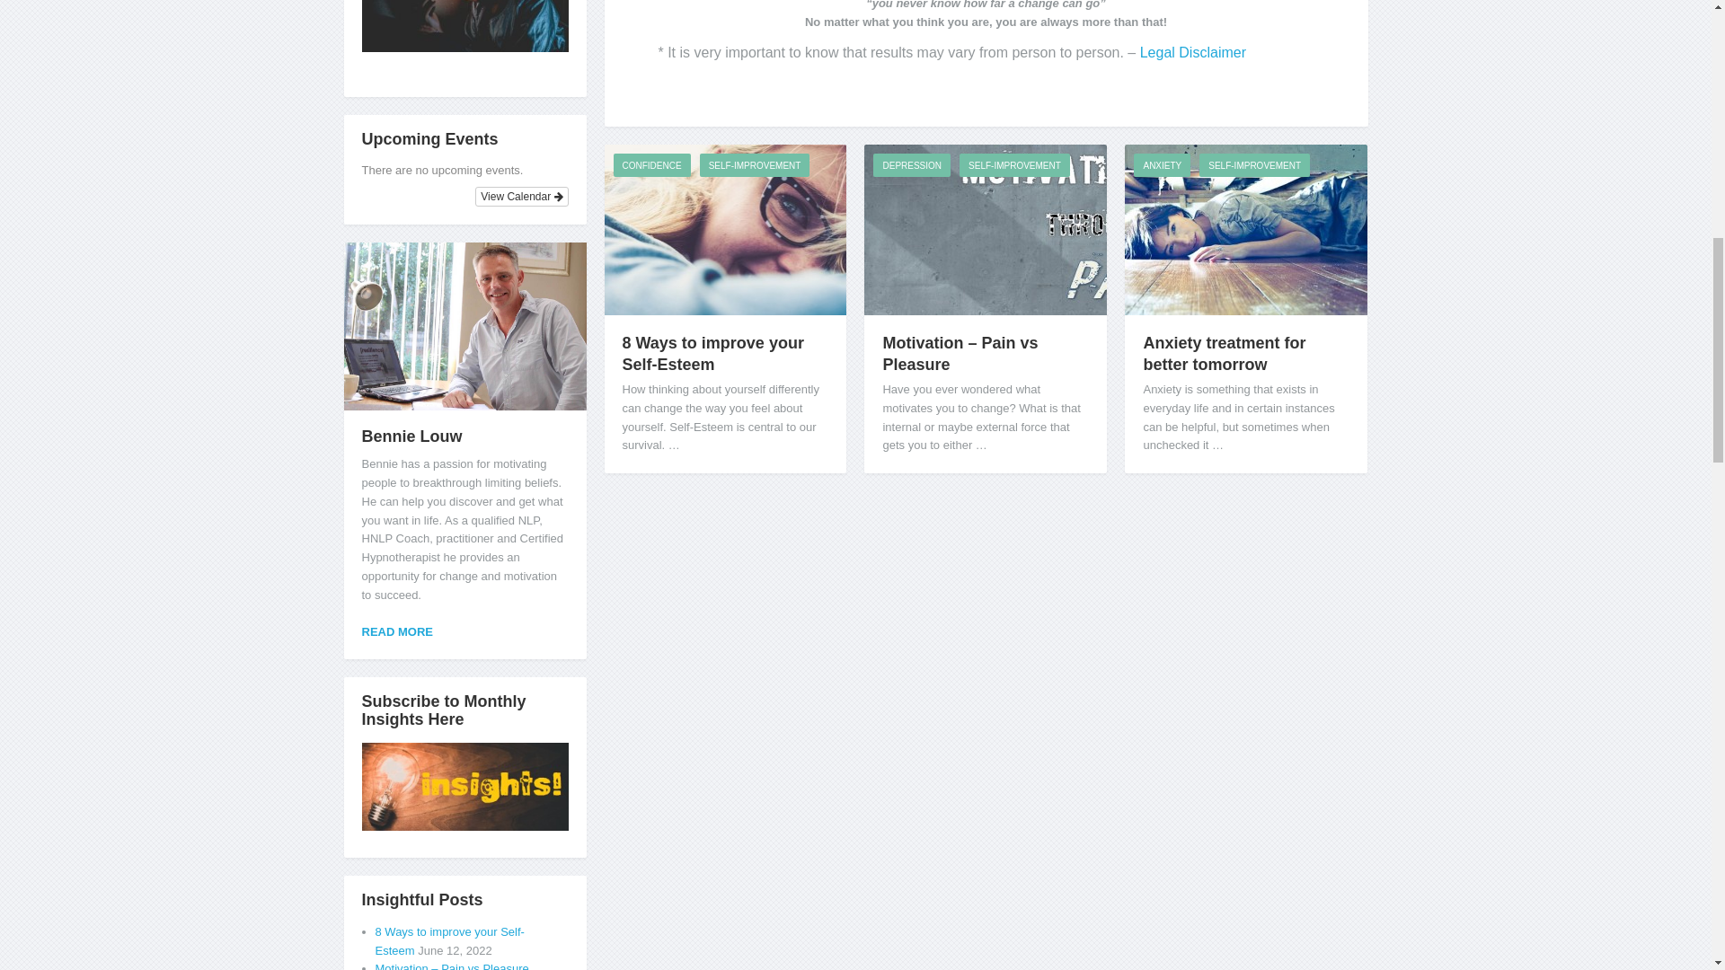  Describe the element at coordinates (712, 353) in the screenshot. I see `8 Ways to improve your Self-Esteem` at that location.